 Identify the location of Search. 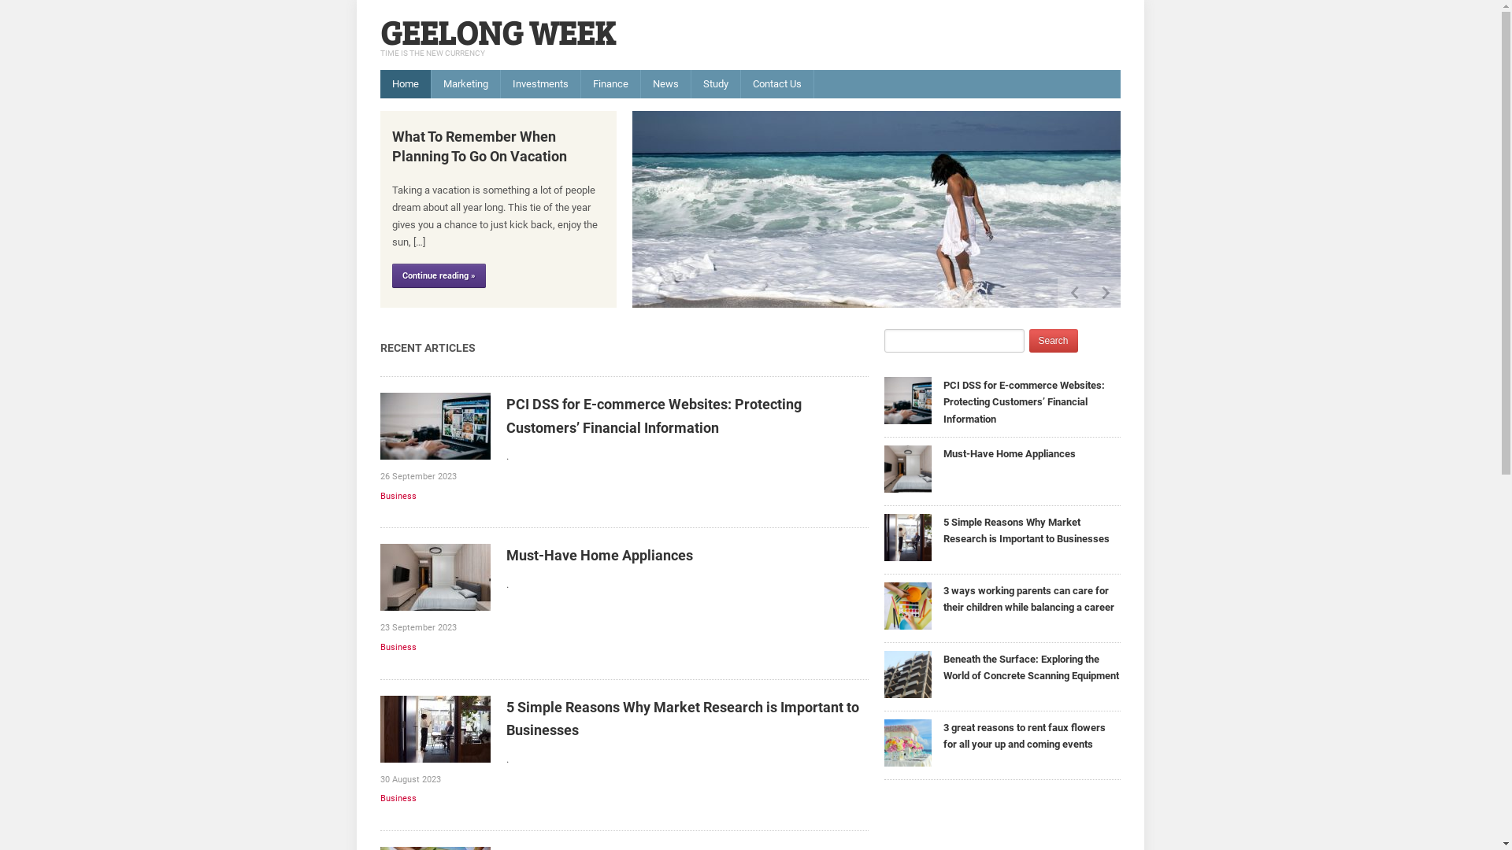
(1053, 341).